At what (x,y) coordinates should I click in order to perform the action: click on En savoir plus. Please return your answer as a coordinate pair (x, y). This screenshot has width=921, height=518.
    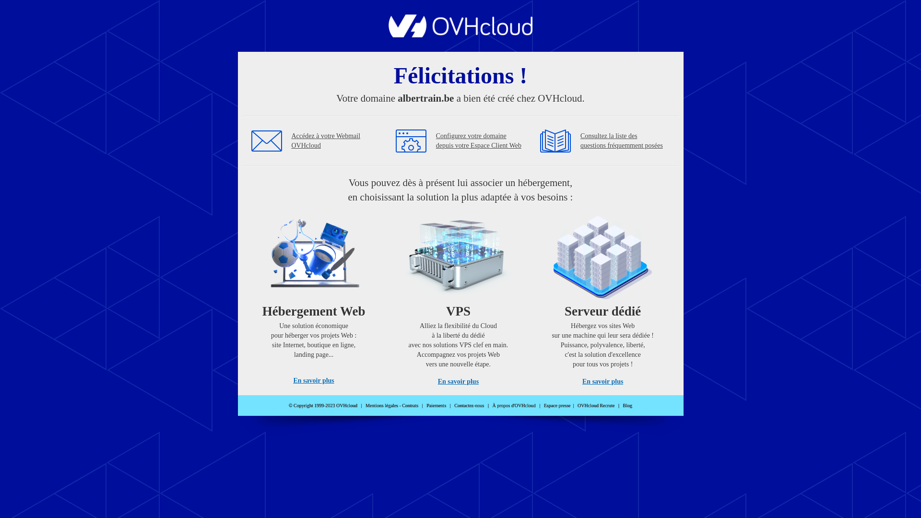
    Looking at the image, I should click on (459, 382).